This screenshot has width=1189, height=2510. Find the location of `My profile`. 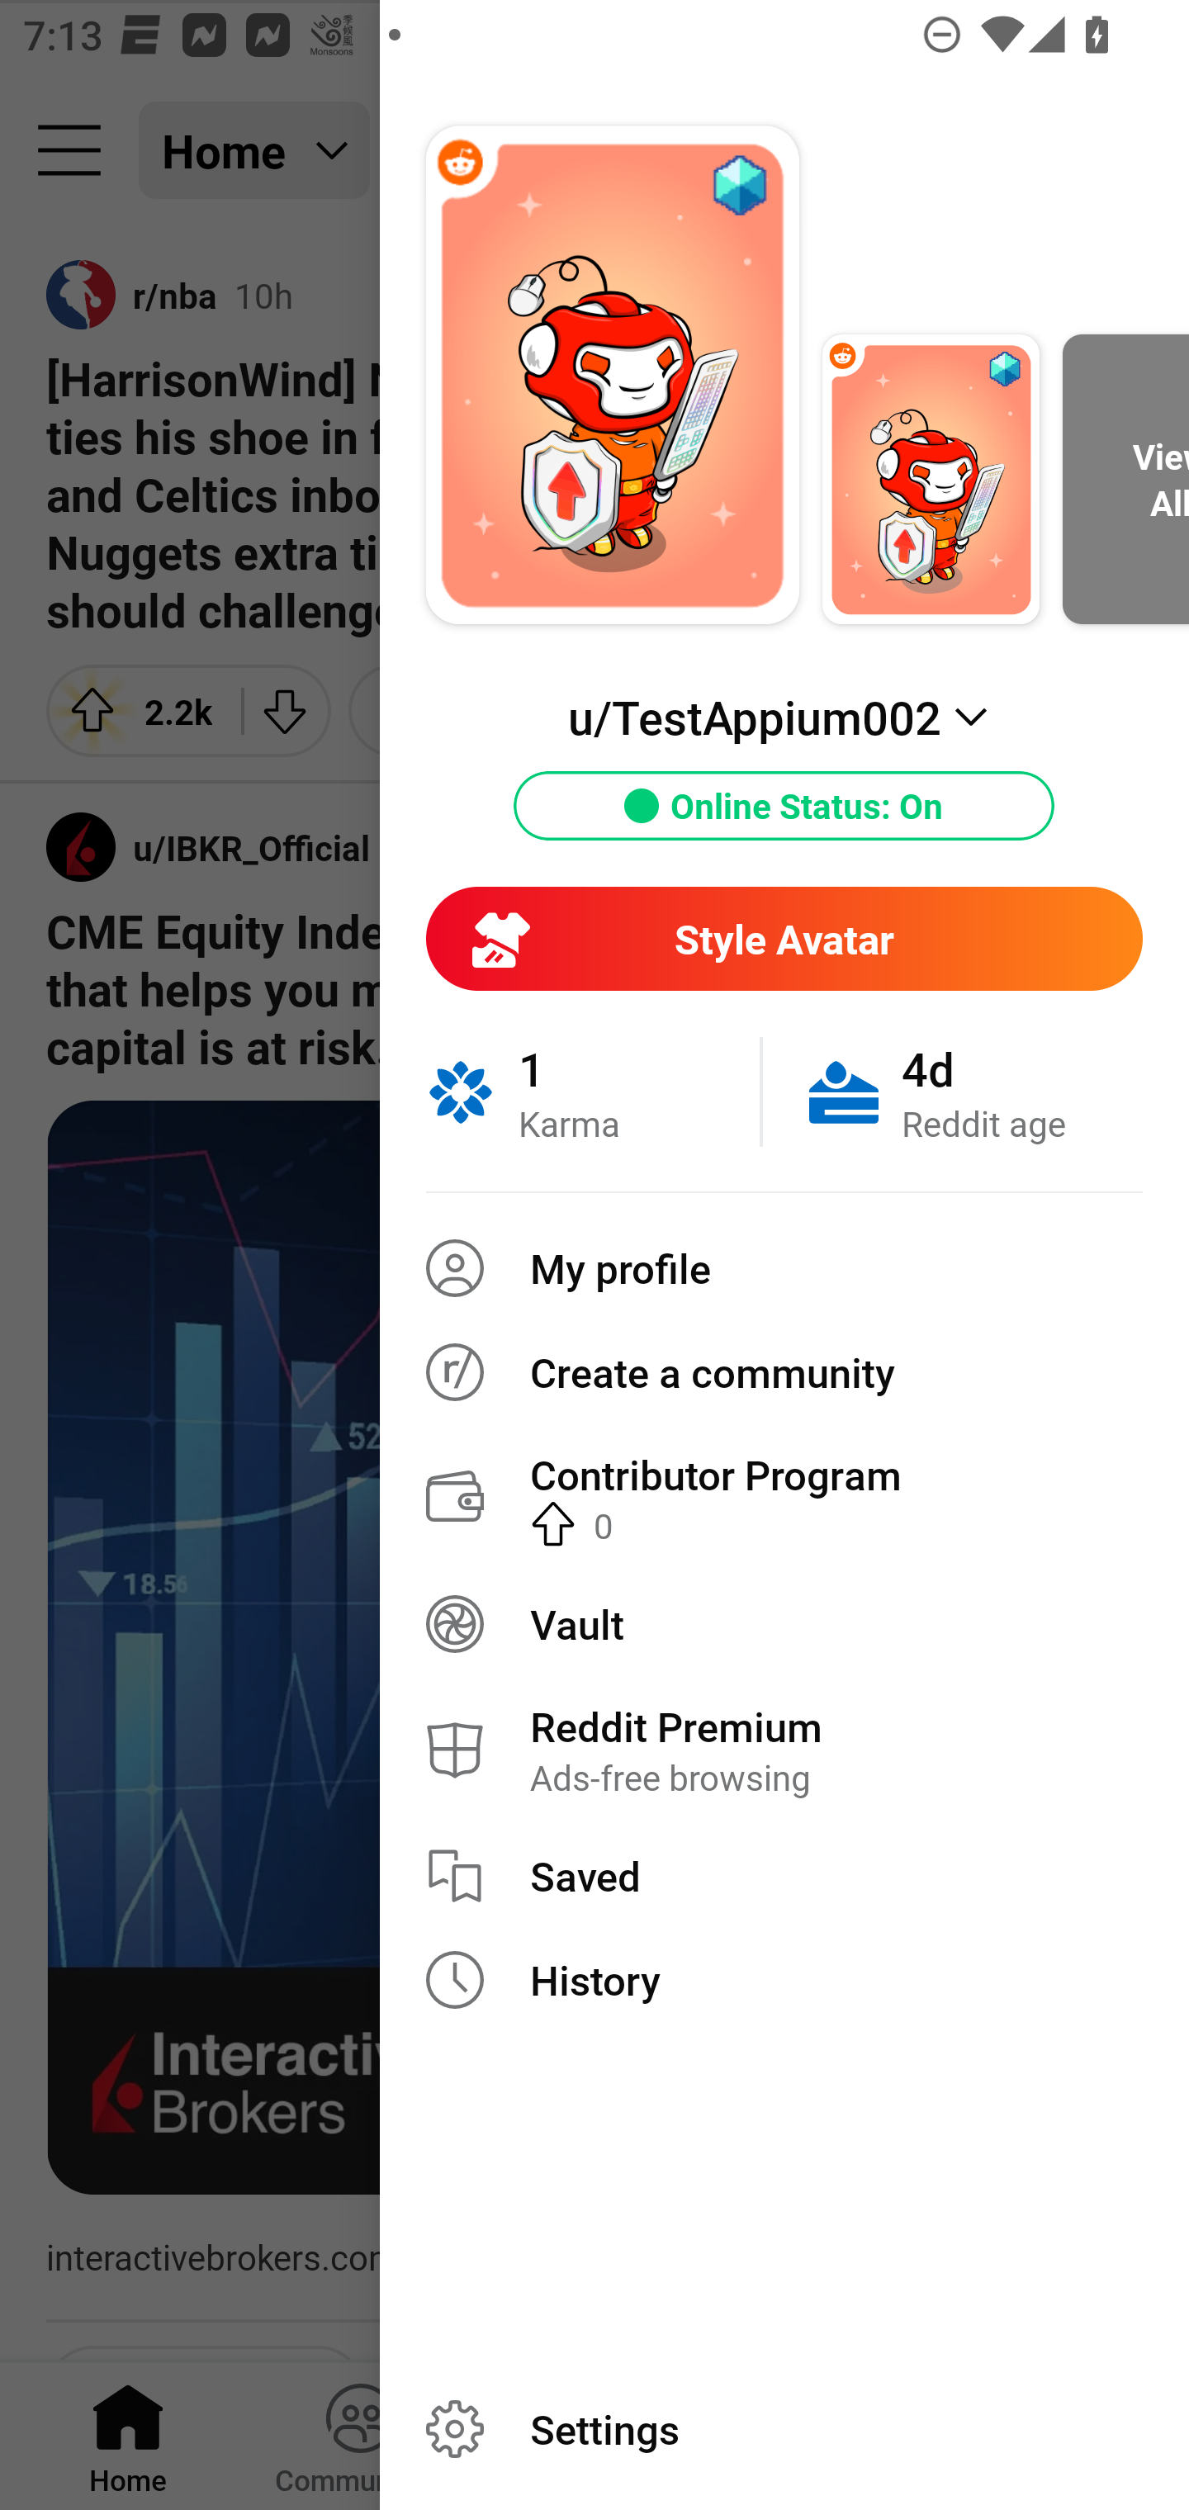

My profile is located at coordinates (784, 1268).